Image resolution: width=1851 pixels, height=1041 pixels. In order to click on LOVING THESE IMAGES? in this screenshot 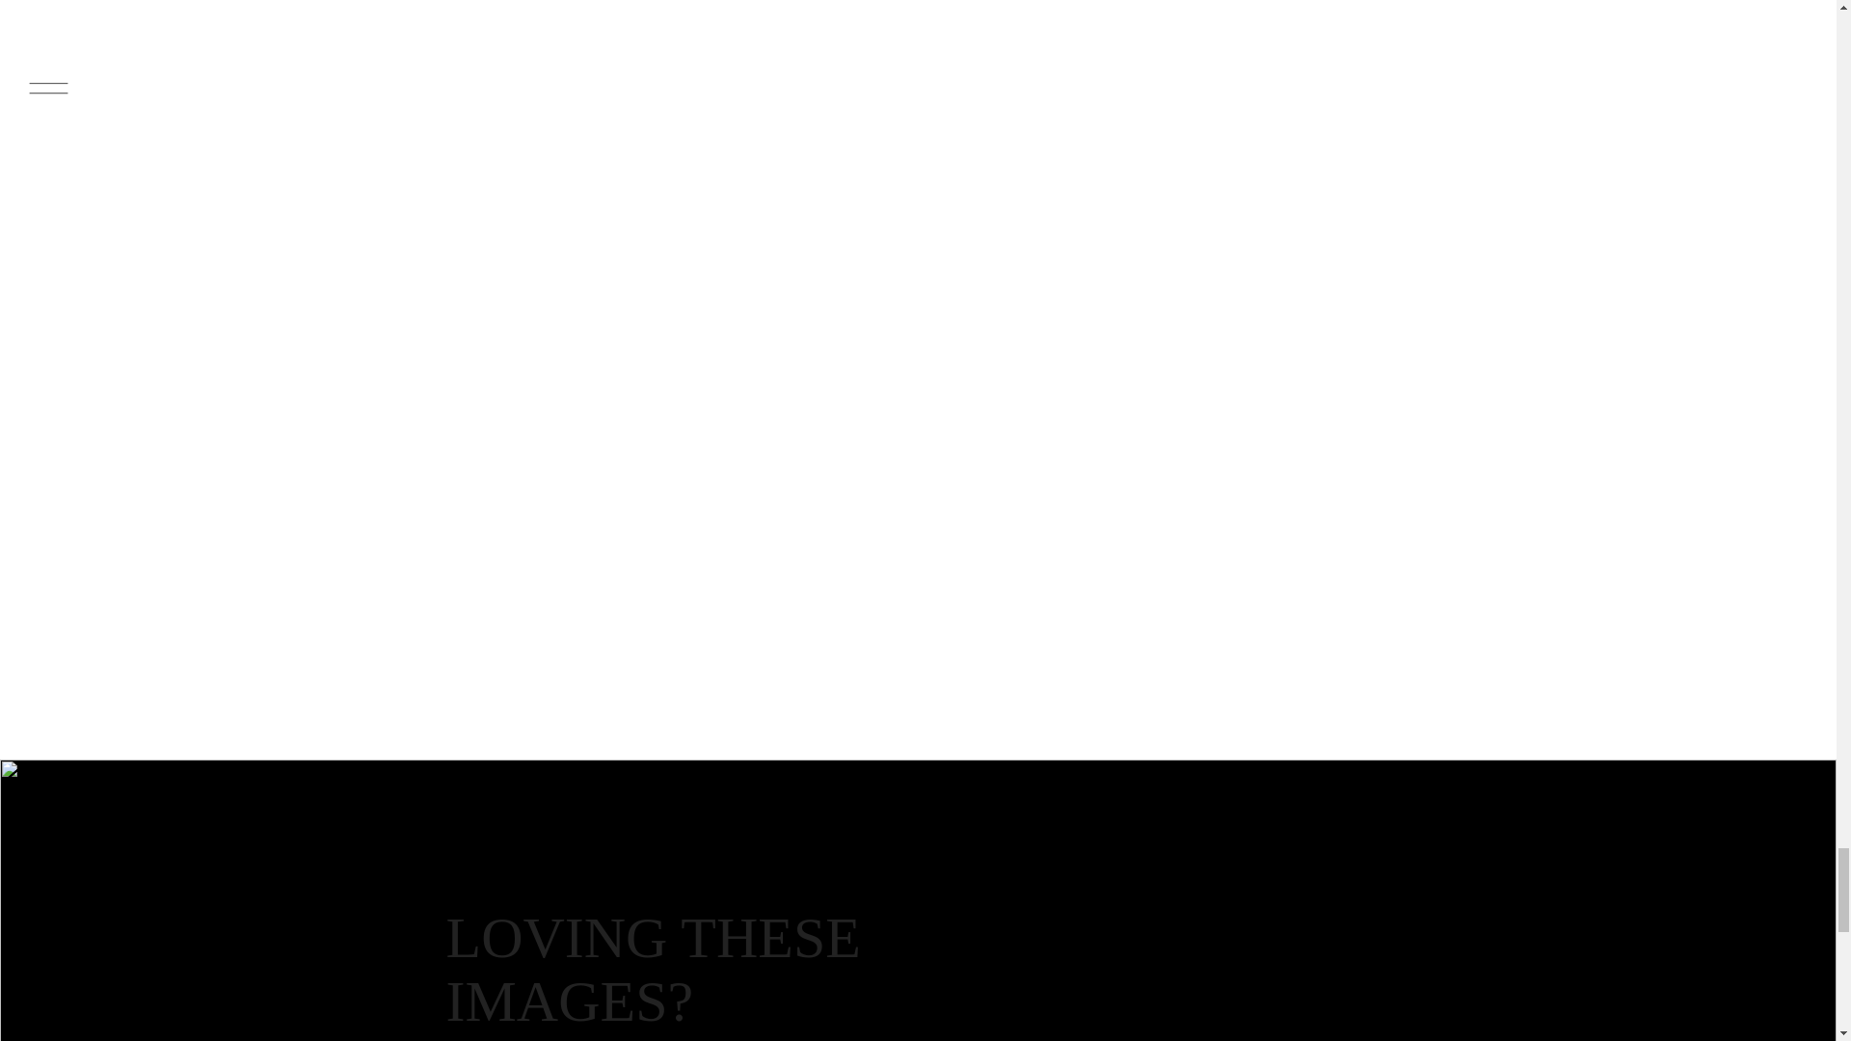, I will do `click(658, 970)`.